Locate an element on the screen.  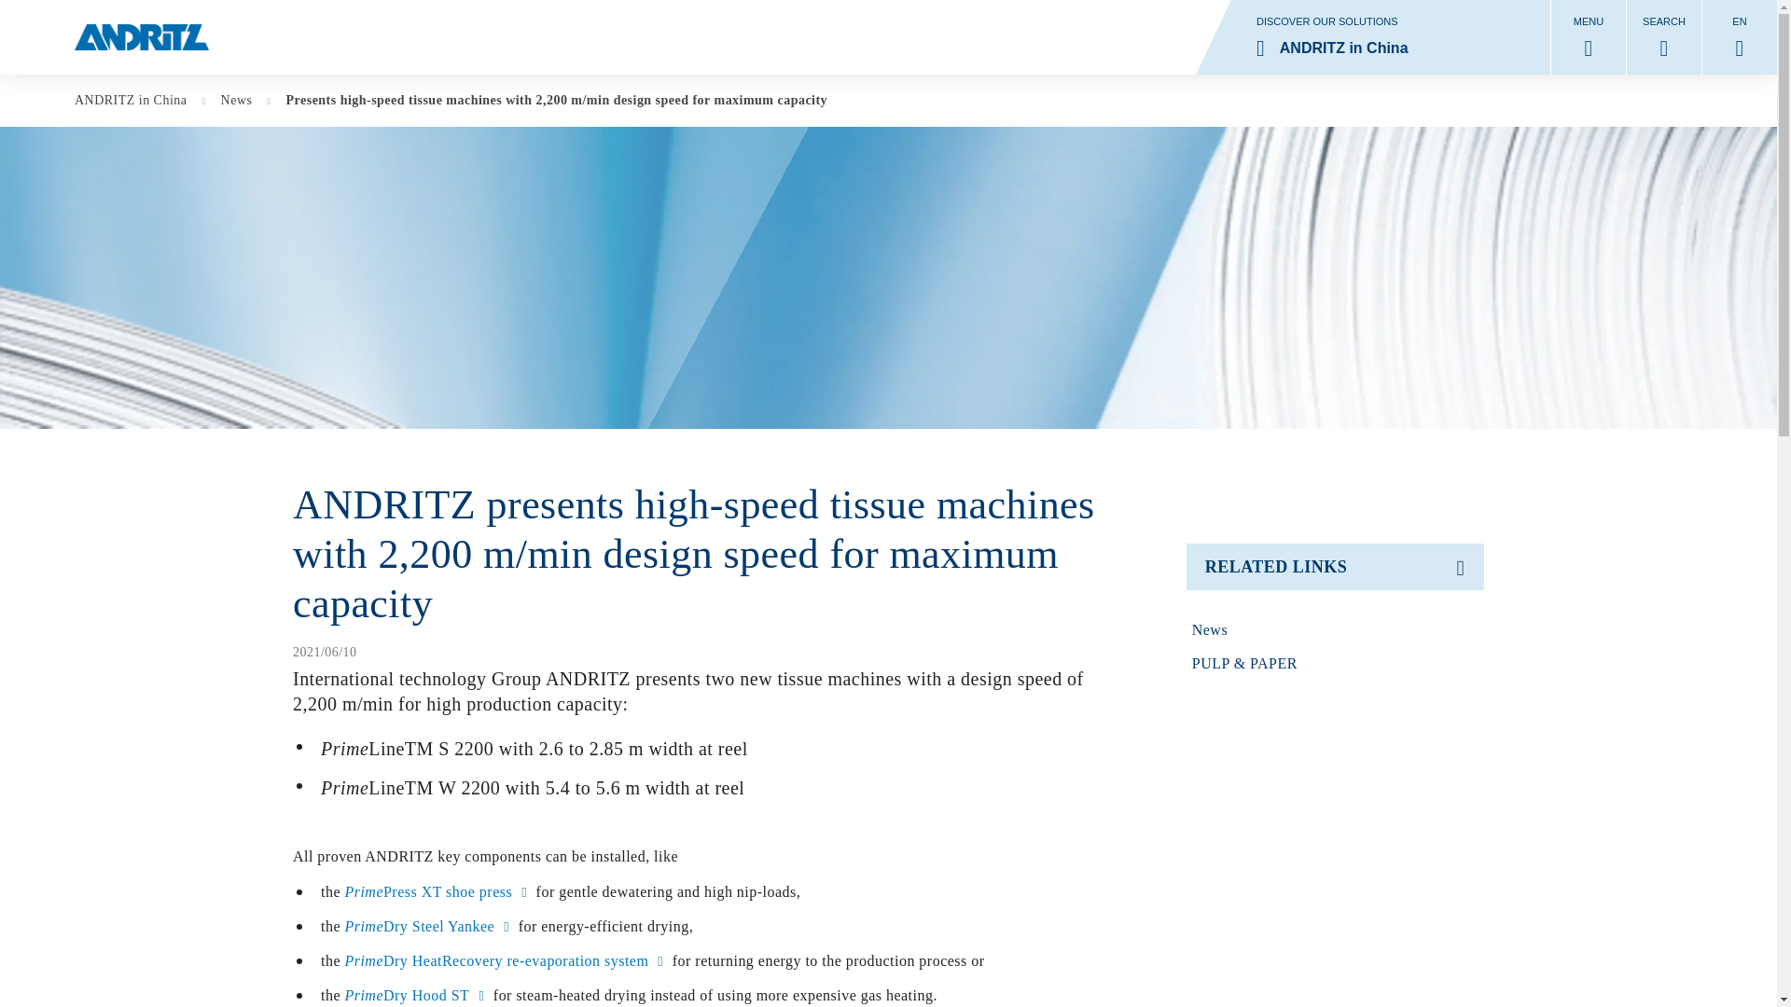
News is located at coordinates (246, 101).